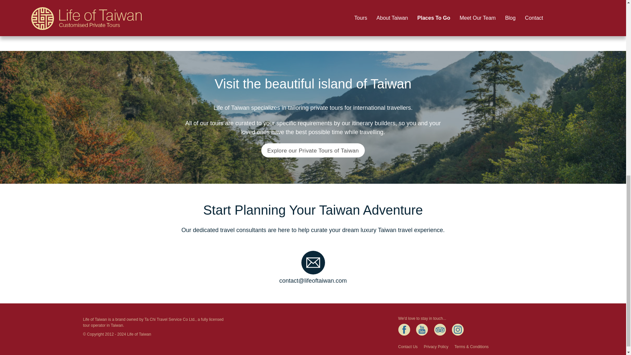  What do you see at coordinates (313, 151) in the screenshot?
I see `Explore our Private Tours of Taiwan` at bounding box center [313, 151].